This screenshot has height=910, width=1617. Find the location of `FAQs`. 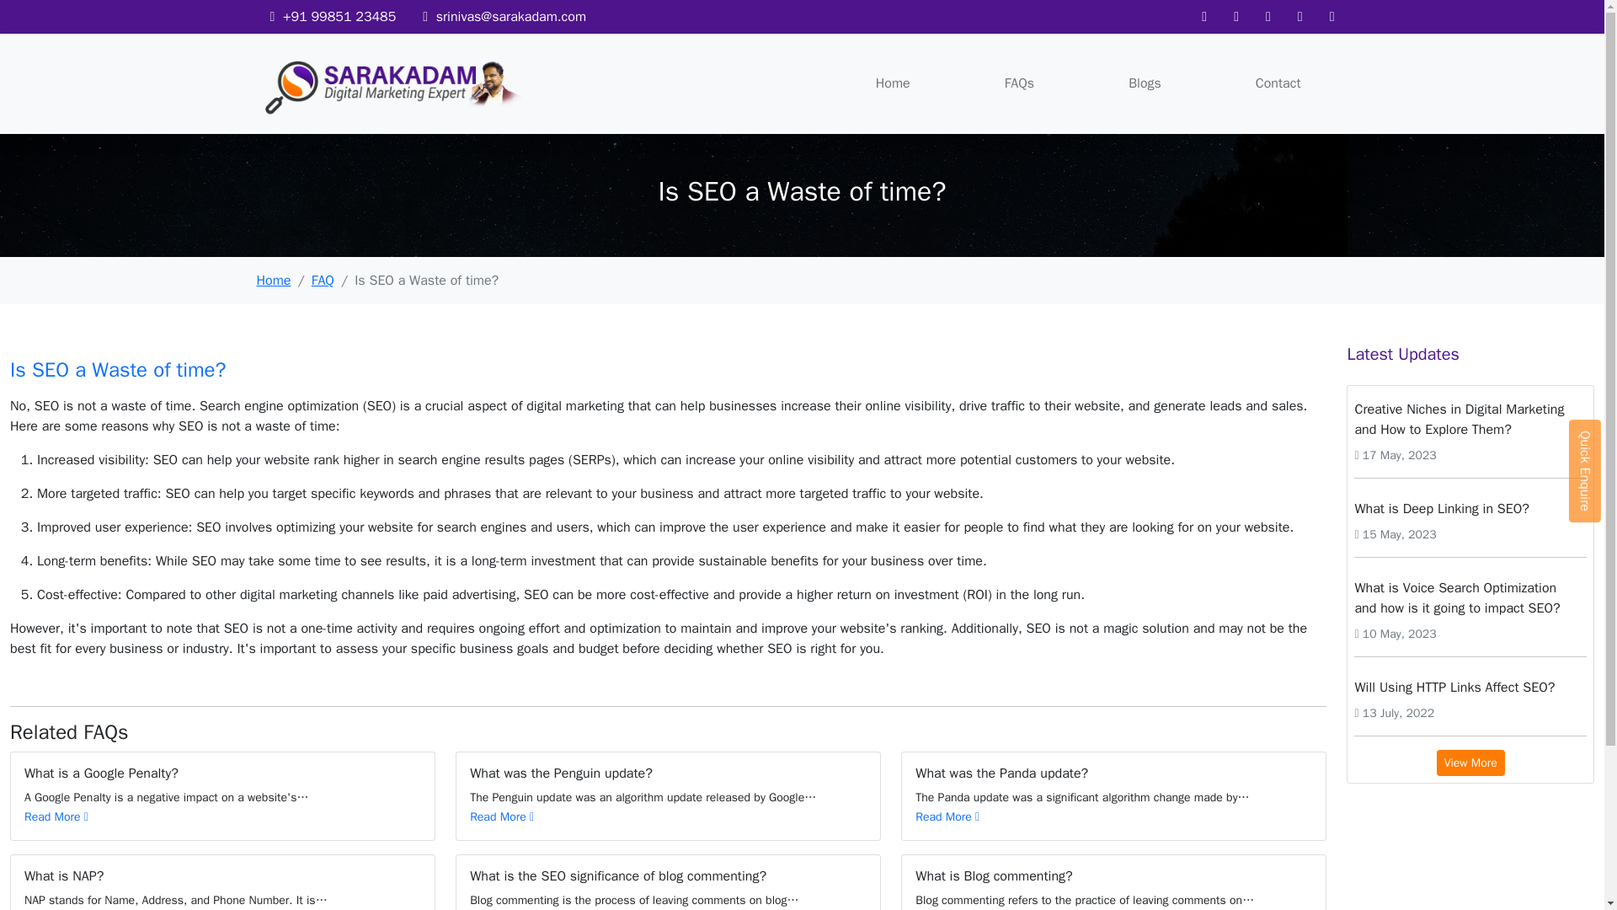

FAQs is located at coordinates (1019, 83).